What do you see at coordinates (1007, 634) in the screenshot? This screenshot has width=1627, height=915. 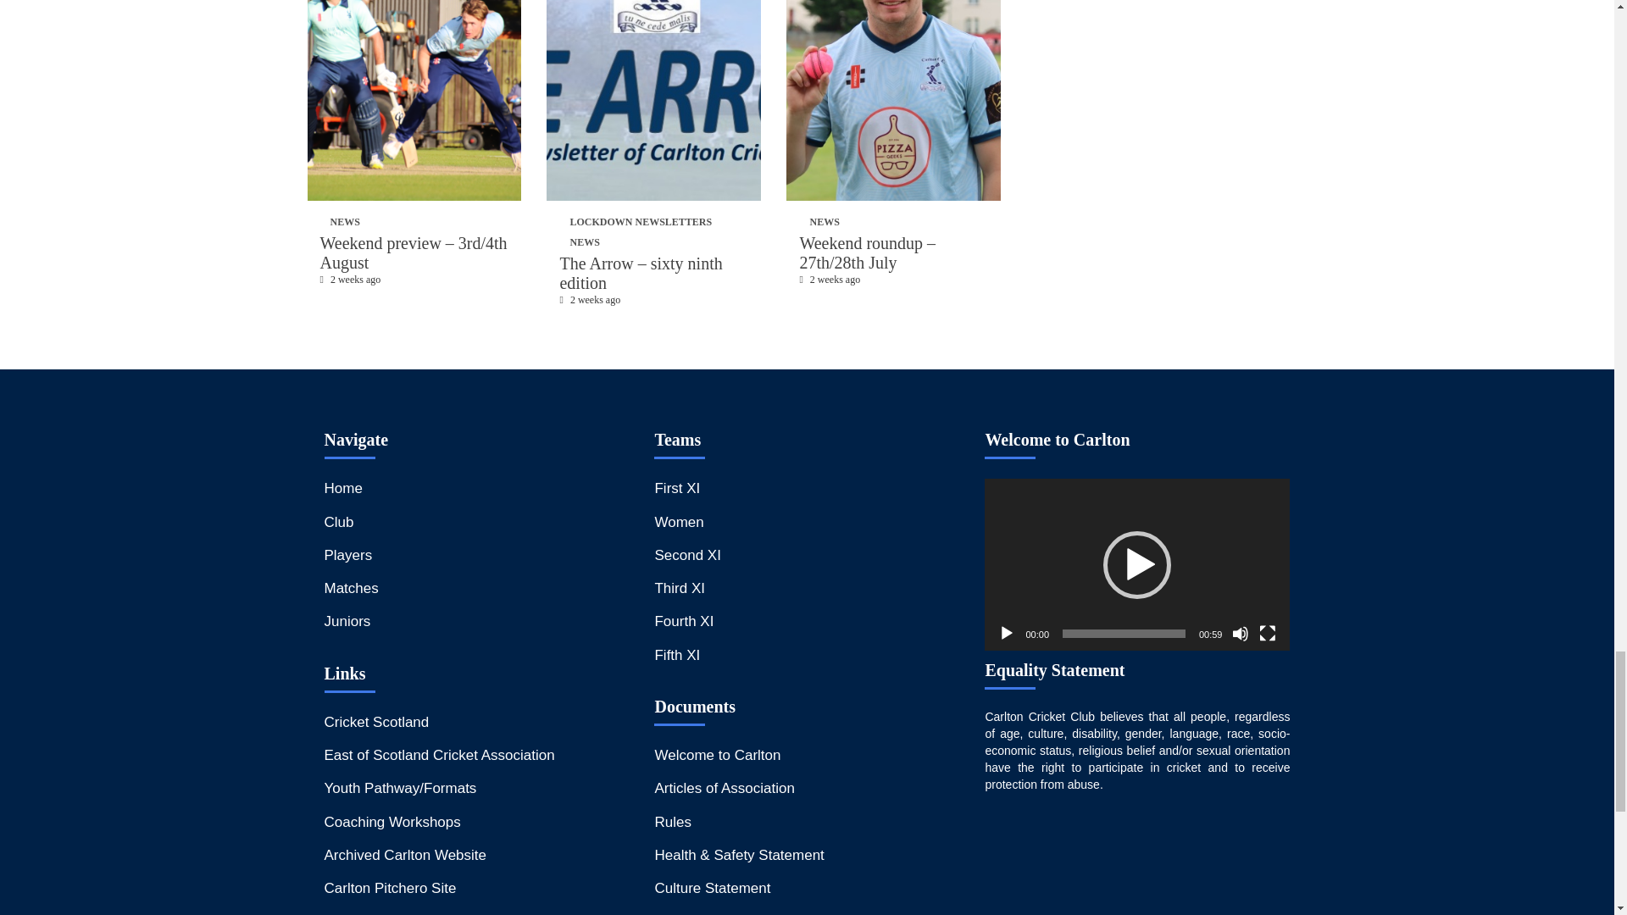 I see `Play` at bounding box center [1007, 634].